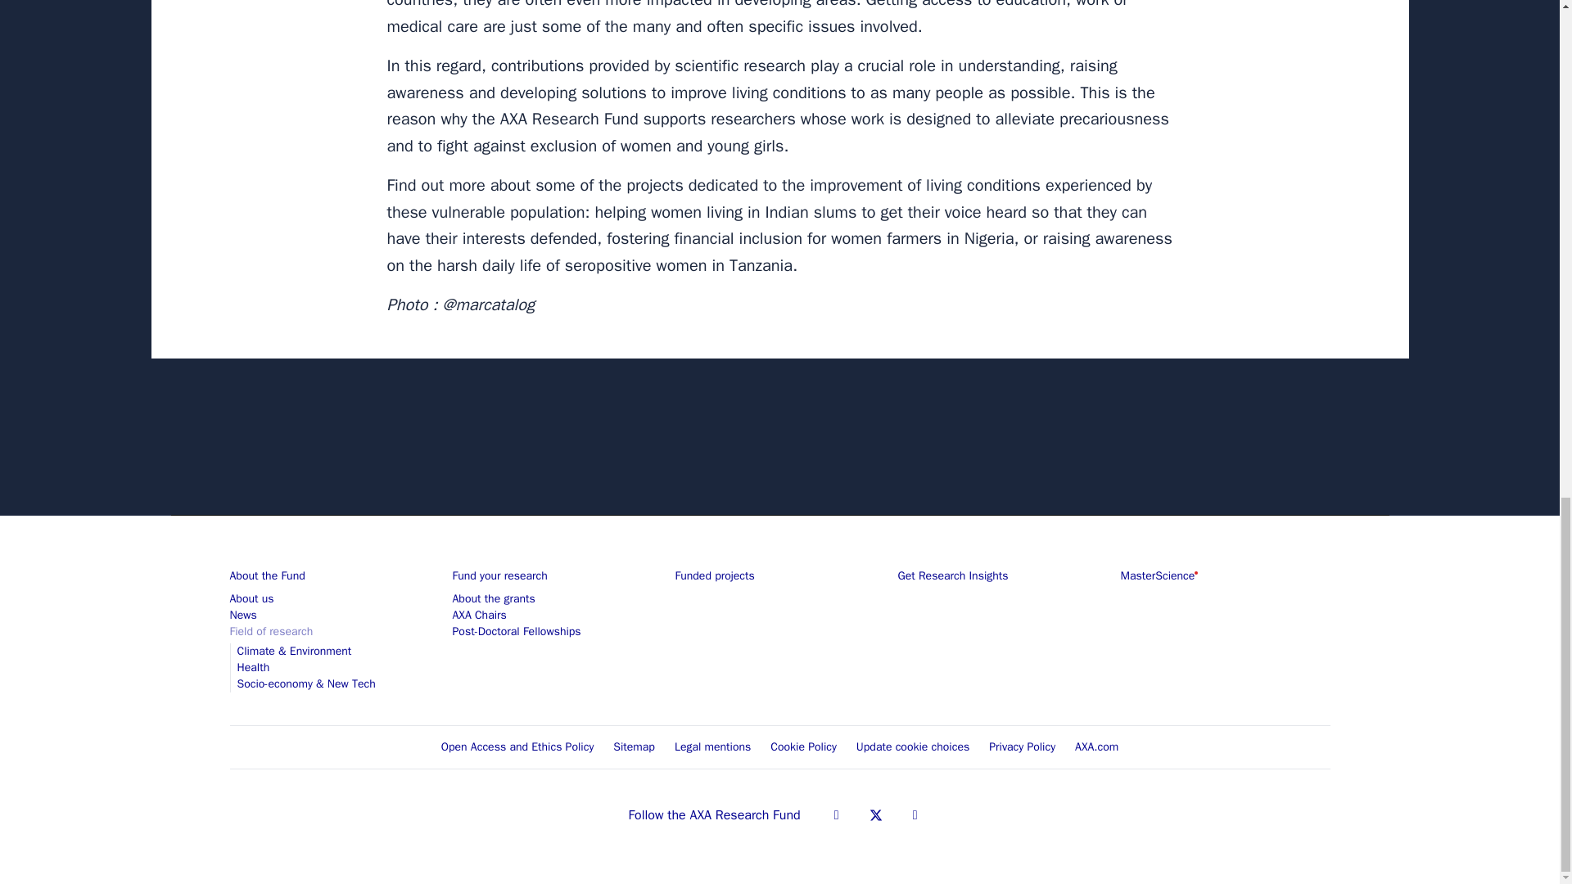 This screenshot has height=884, width=1572. Describe the element at coordinates (493, 598) in the screenshot. I see `About the grants` at that location.